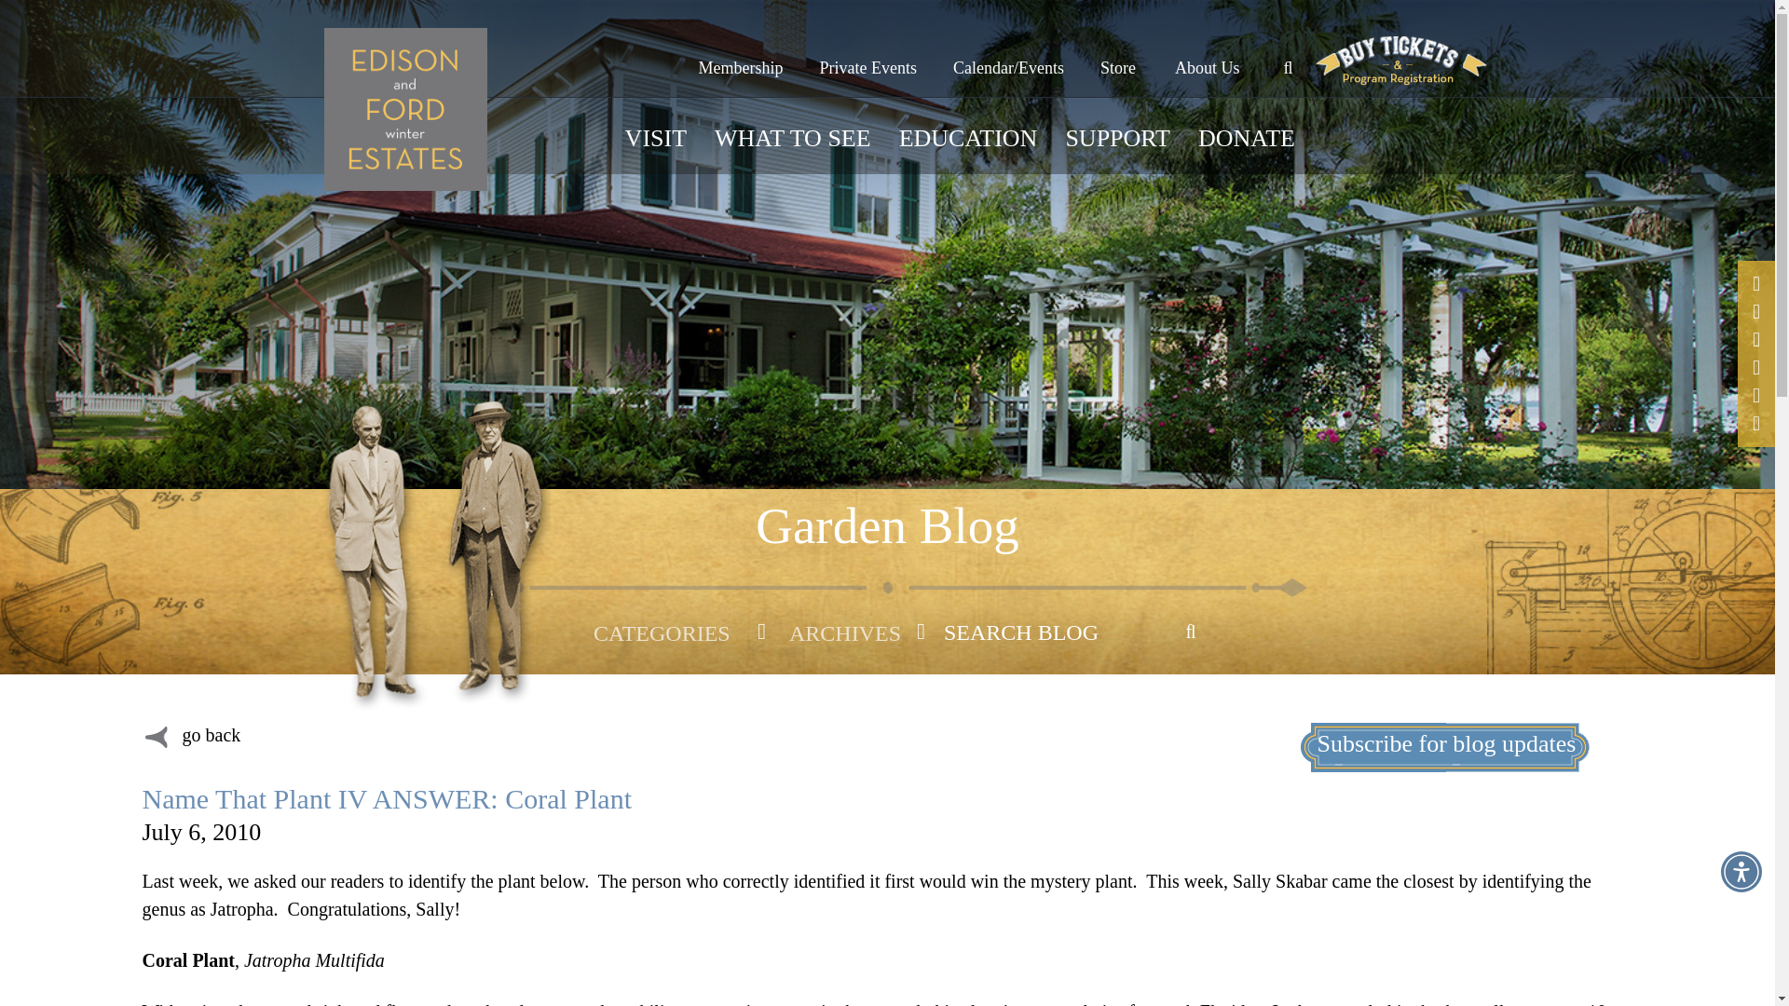  What do you see at coordinates (792, 153) in the screenshot?
I see `WHAT TO SEE` at bounding box center [792, 153].